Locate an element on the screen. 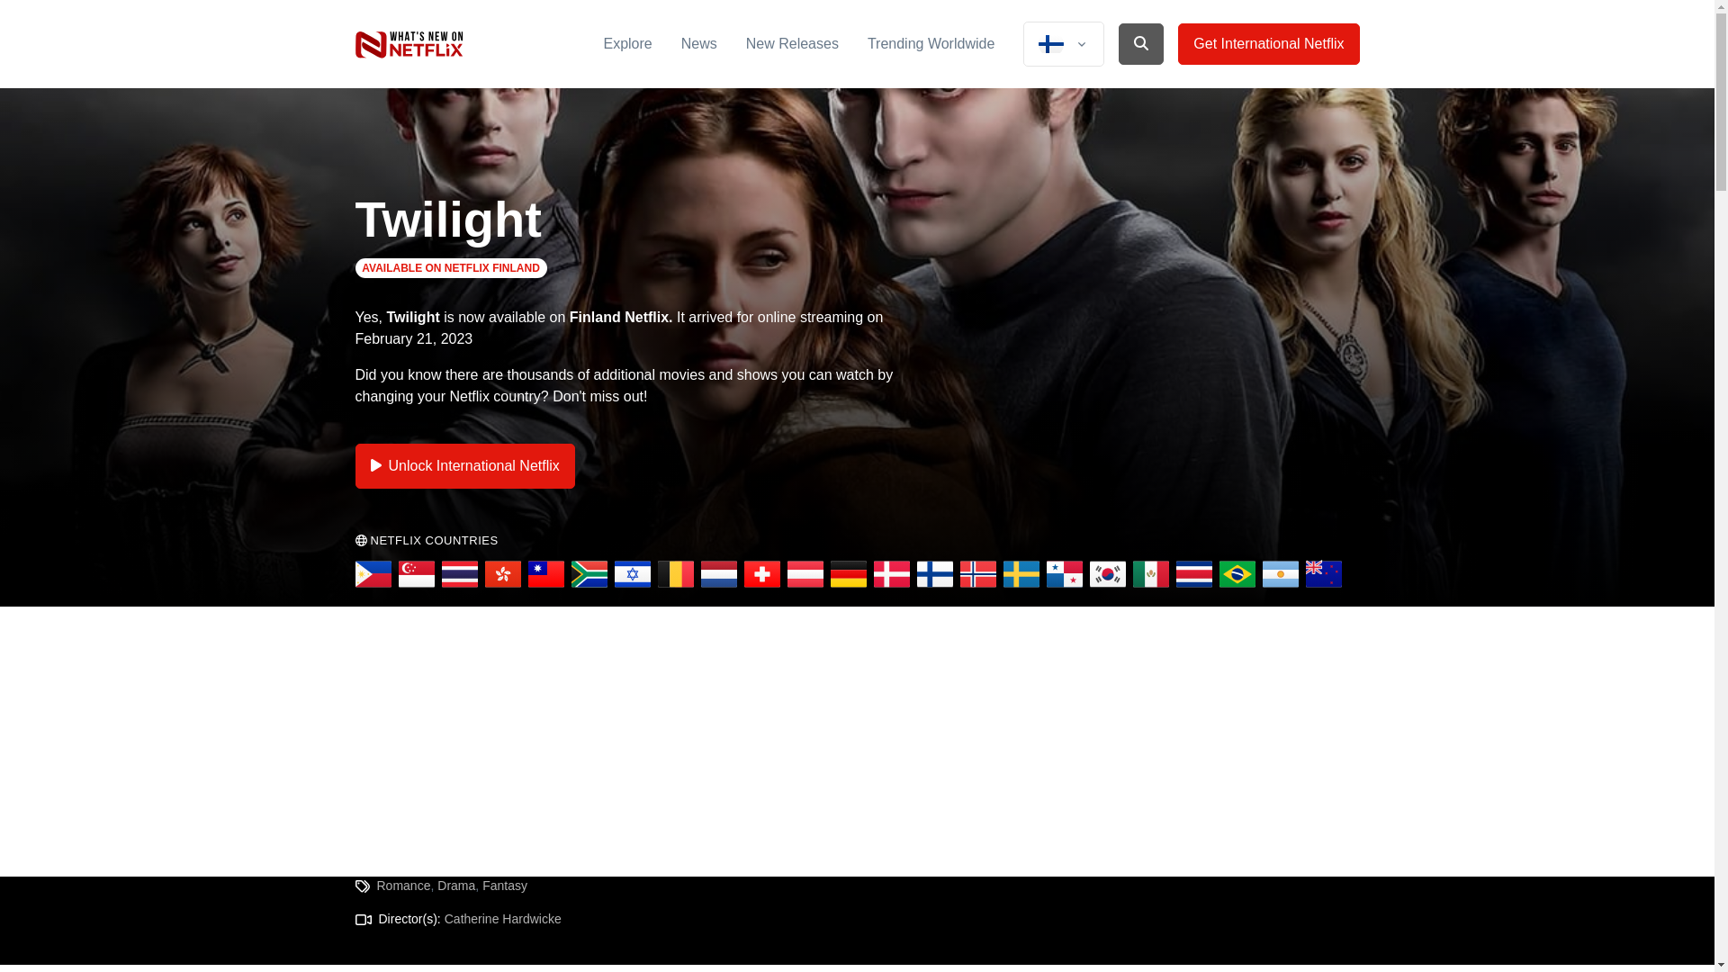 The height and width of the screenshot is (972, 1728). News is located at coordinates (698, 43).